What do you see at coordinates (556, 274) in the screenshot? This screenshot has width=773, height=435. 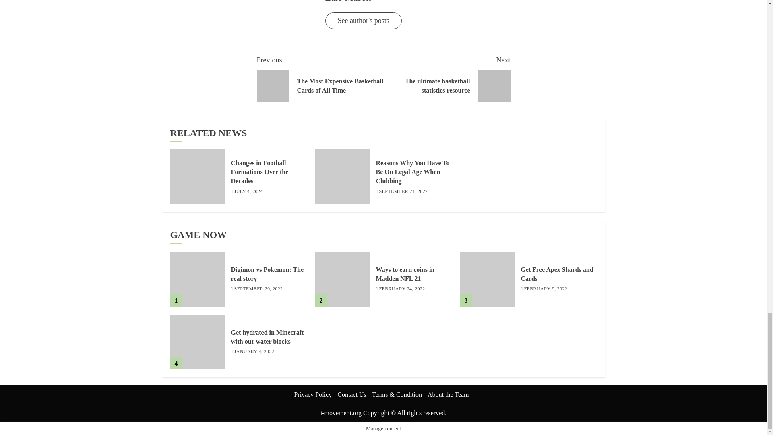 I see `Get Free Apex Shards and Cards` at bounding box center [556, 274].